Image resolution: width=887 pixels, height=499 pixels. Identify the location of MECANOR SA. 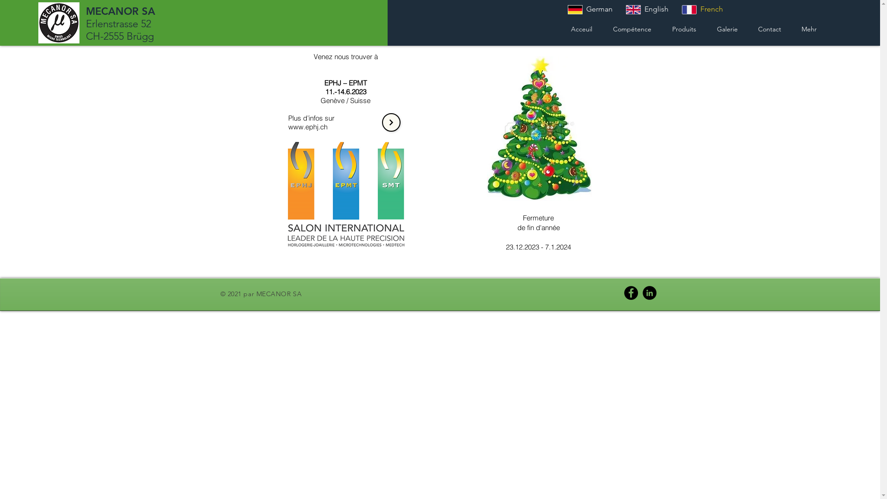
(121, 11).